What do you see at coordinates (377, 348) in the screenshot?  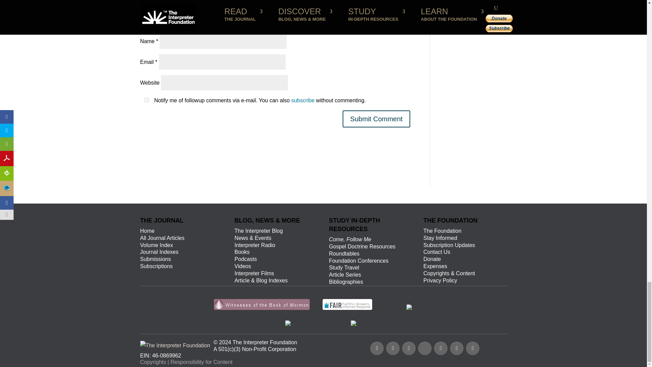 I see `Follow us on Facebook` at bounding box center [377, 348].